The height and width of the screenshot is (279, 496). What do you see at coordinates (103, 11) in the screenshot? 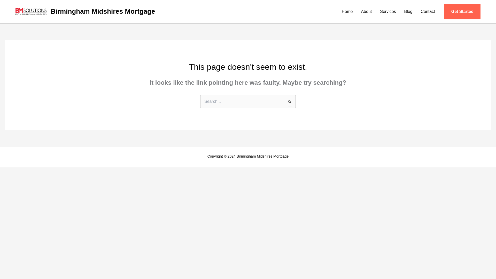
I see `Birmingham Midshires Mortgage` at bounding box center [103, 11].